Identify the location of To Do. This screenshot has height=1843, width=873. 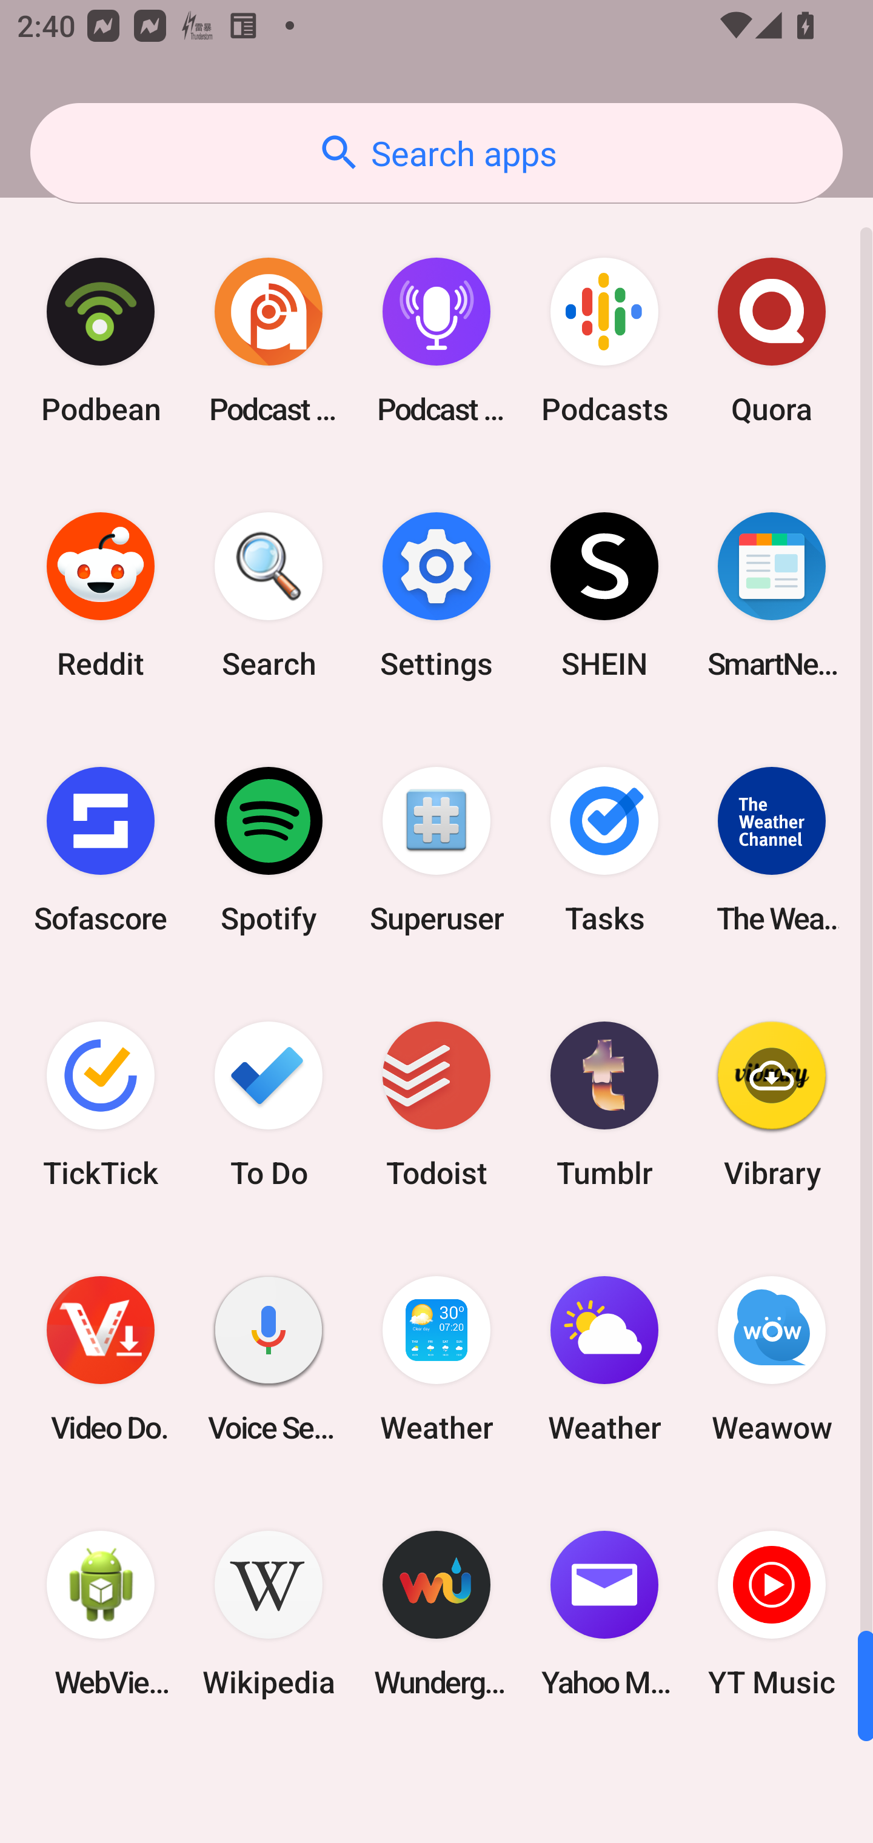
(269, 1103).